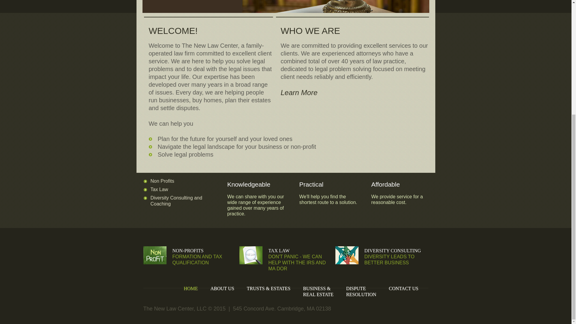 This screenshot has height=324, width=576. What do you see at coordinates (159, 190) in the screenshot?
I see `HOME` at bounding box center [159, 190].